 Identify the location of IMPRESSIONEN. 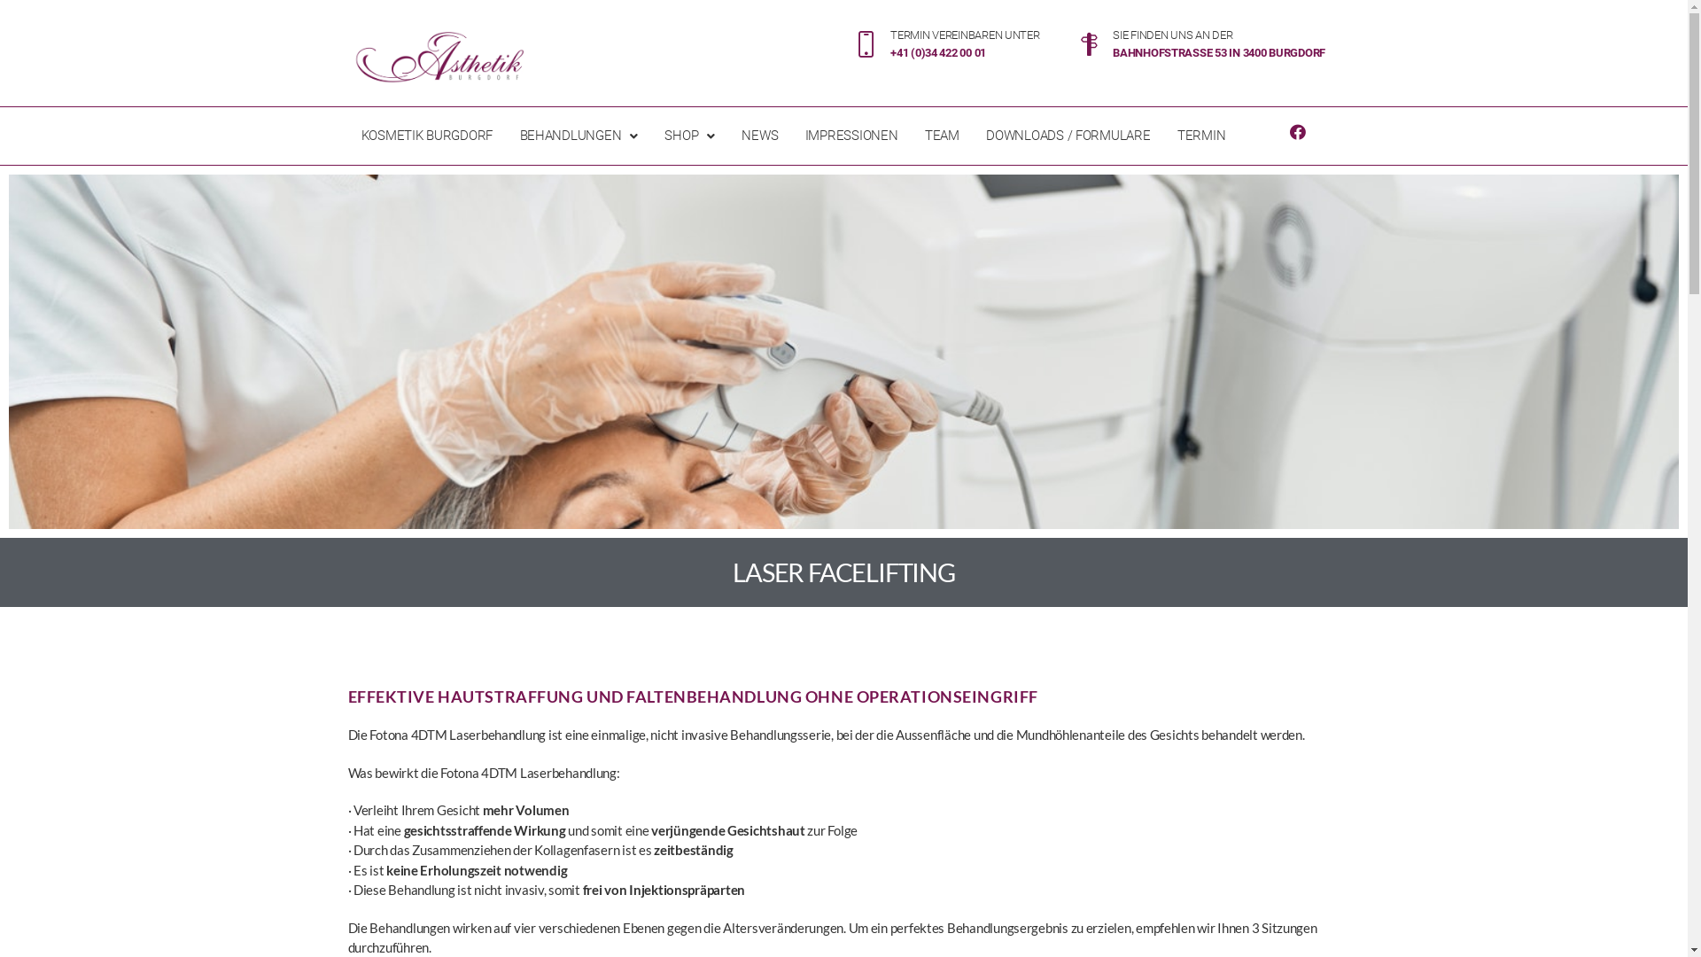
(852, 136).